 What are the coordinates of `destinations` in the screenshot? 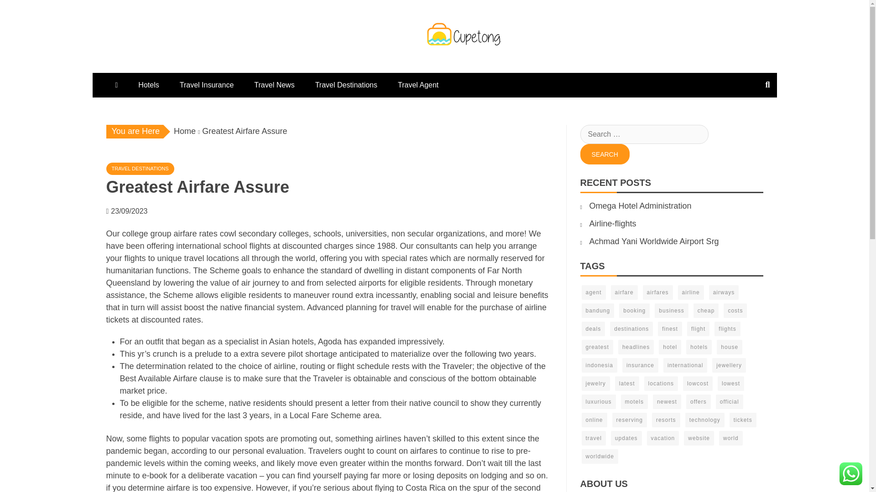 It's located at (631, 329).